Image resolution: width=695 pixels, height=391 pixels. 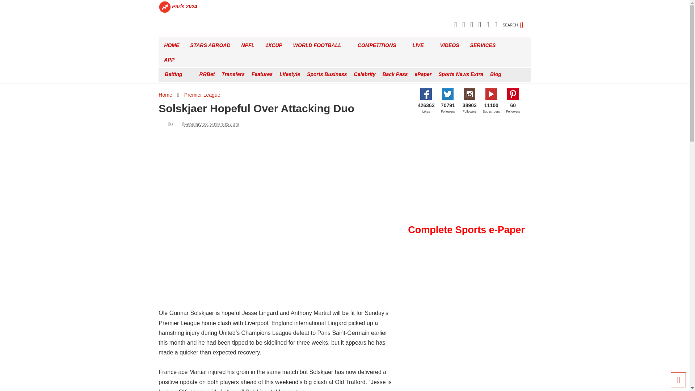 What do you see at coordinates (380, 45) in the screenshot?
I see `COMPETITIONS` at bounding box center [380, 45].